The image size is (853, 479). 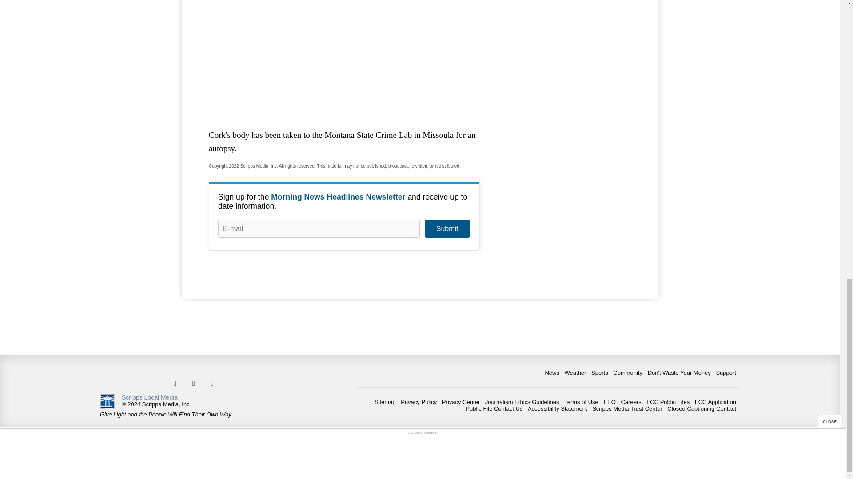 What do you see at coordinates (344, 58) in the screenshot?
I see `3rd party ad content` at bounding box center [344, 58].